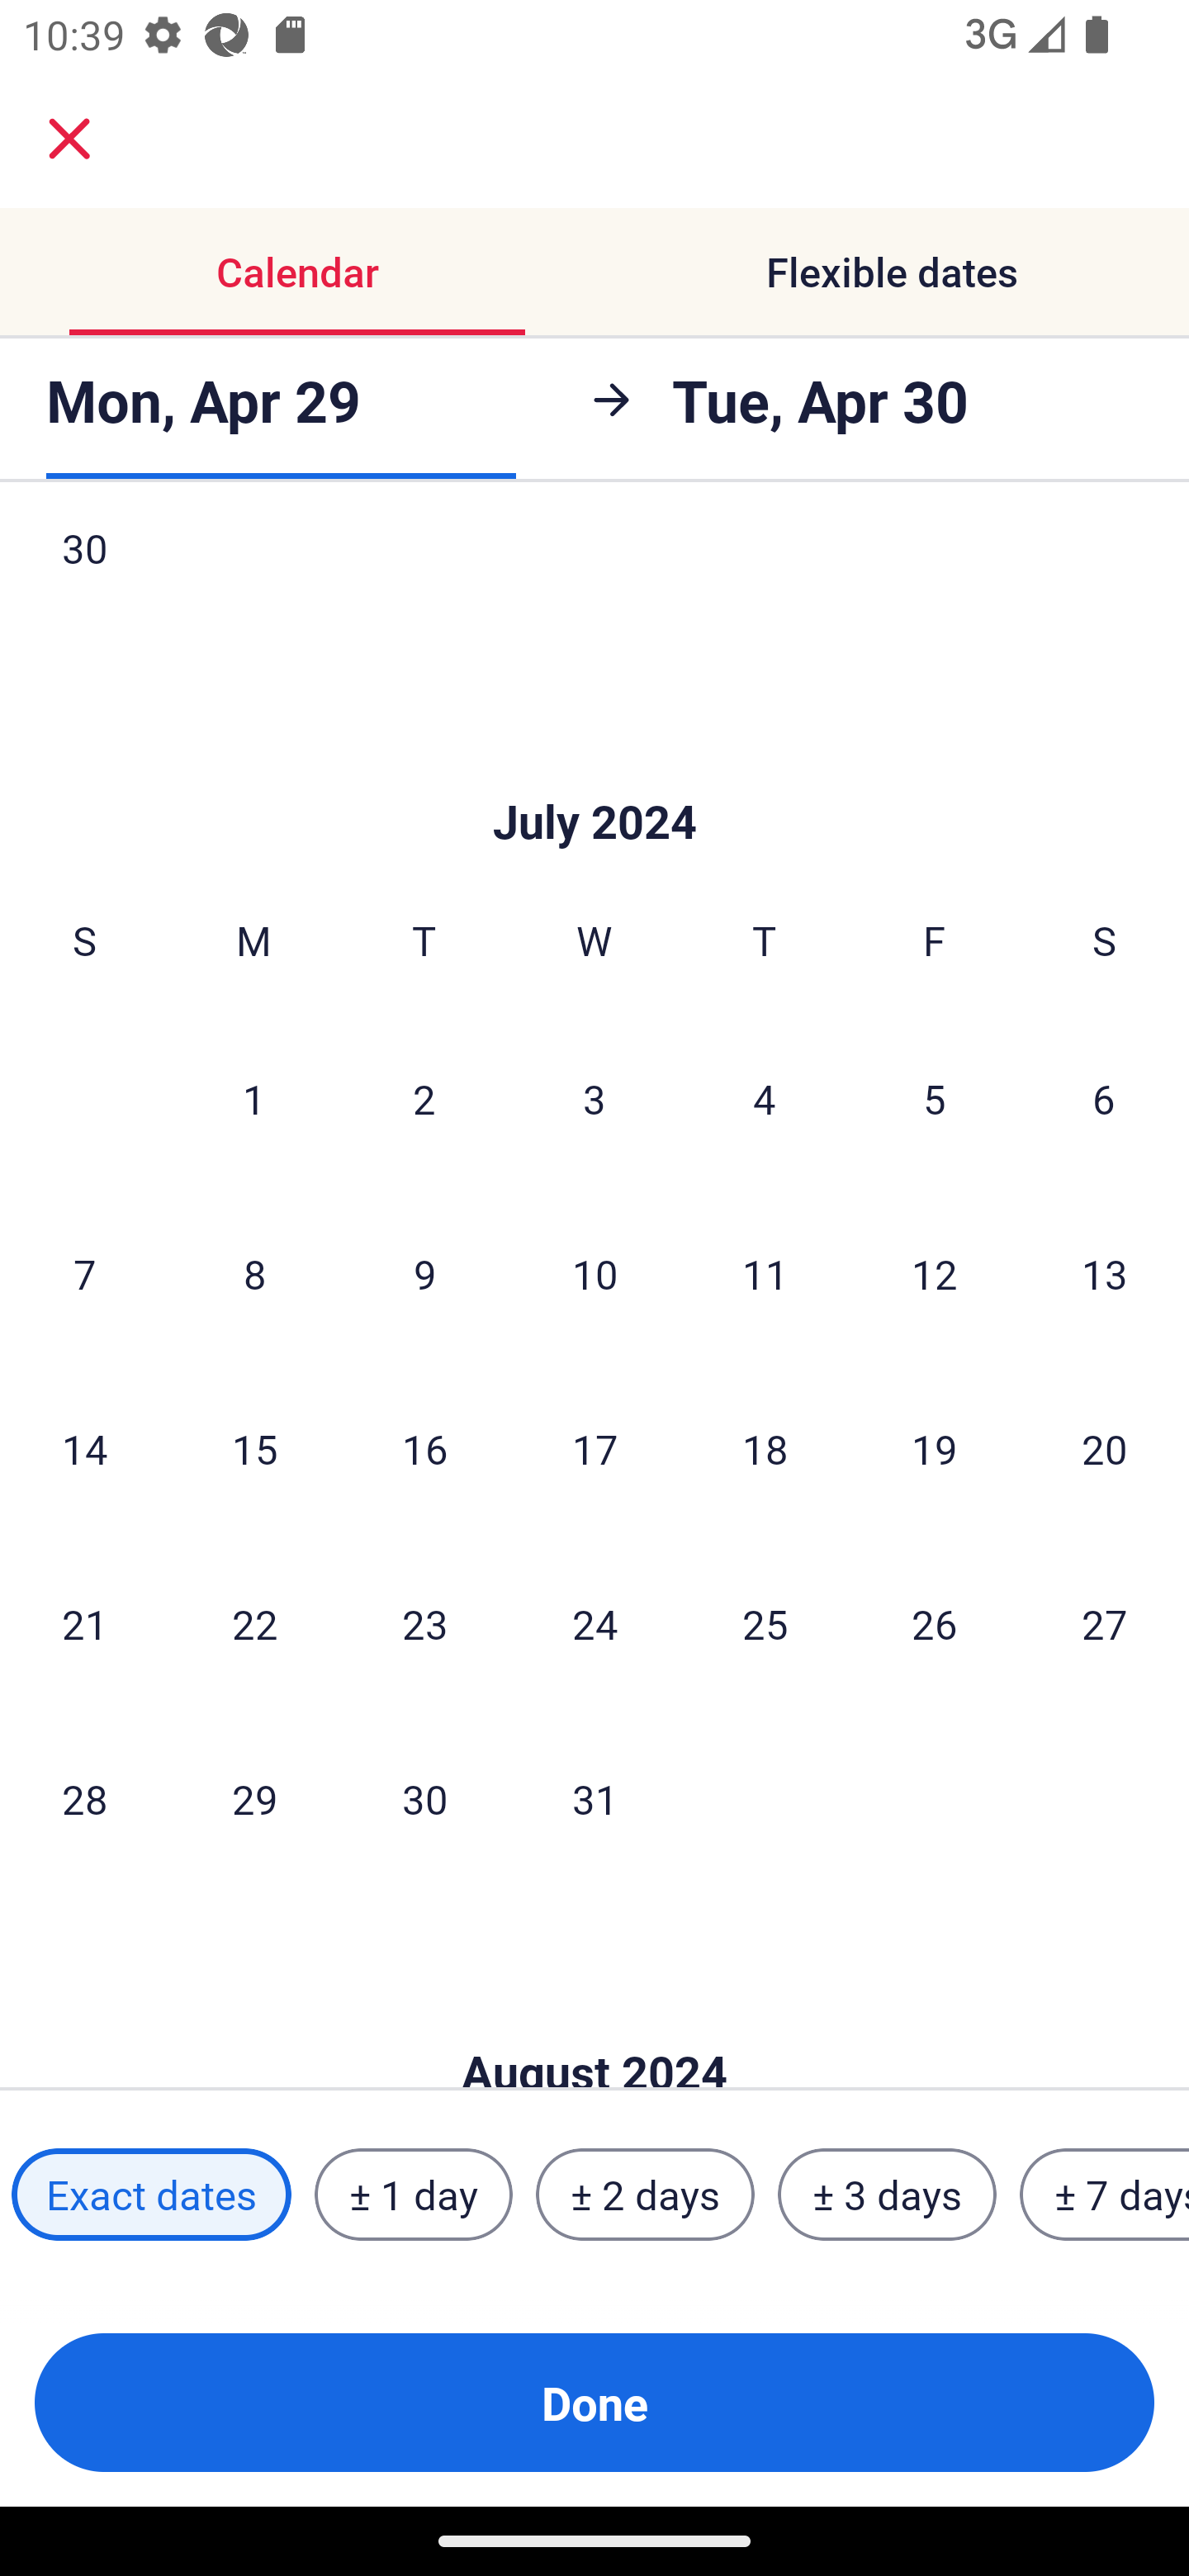 The height and width of the screenshot is (2576, 1189). What do you see at coordinates (887, 2195) in the screenshot?
I see `± 3 days` at bounding box center [887, 2195].